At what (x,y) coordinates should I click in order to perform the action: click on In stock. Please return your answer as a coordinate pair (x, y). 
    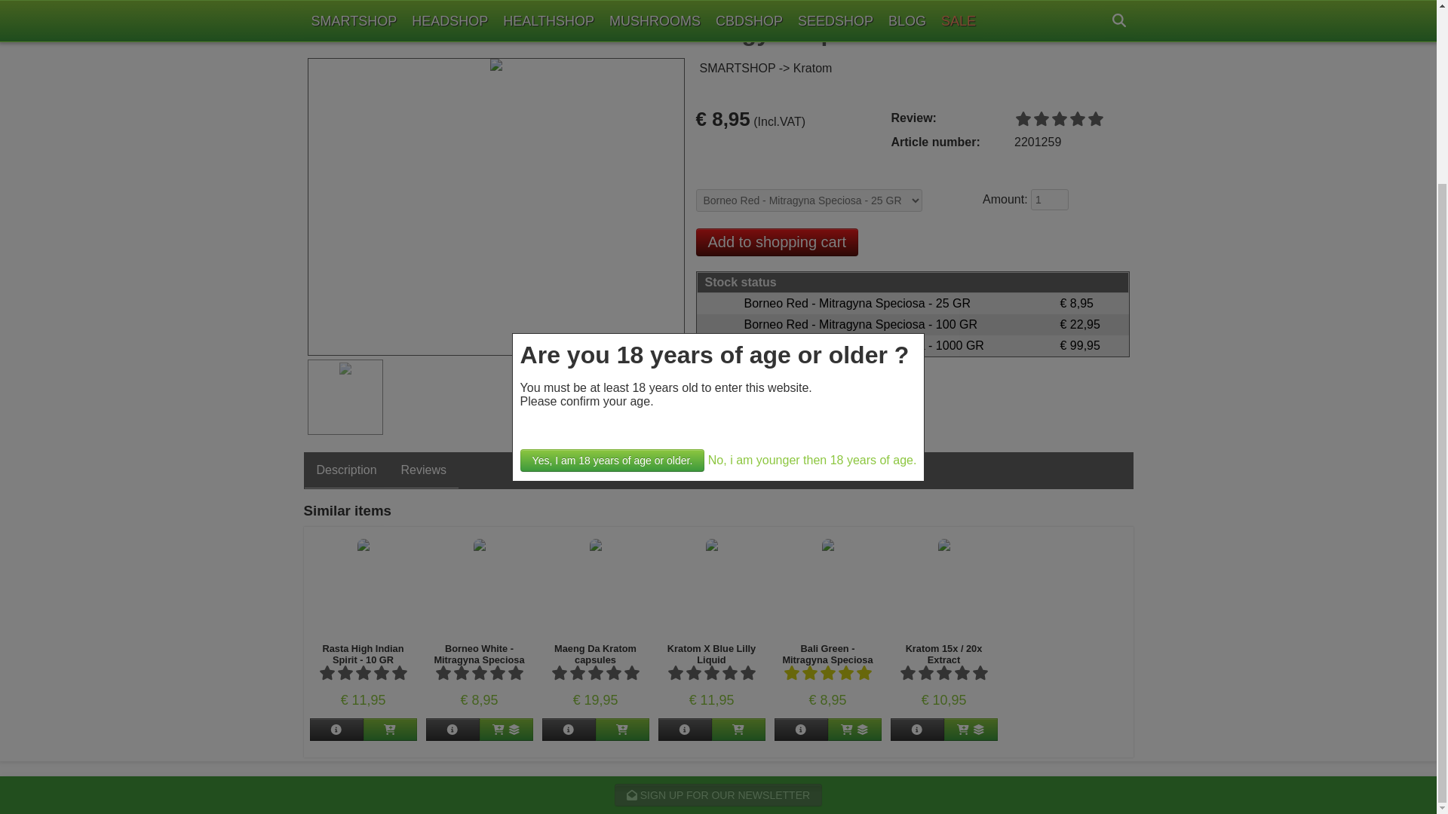
    Looking at the image, I should click on (913, 324).